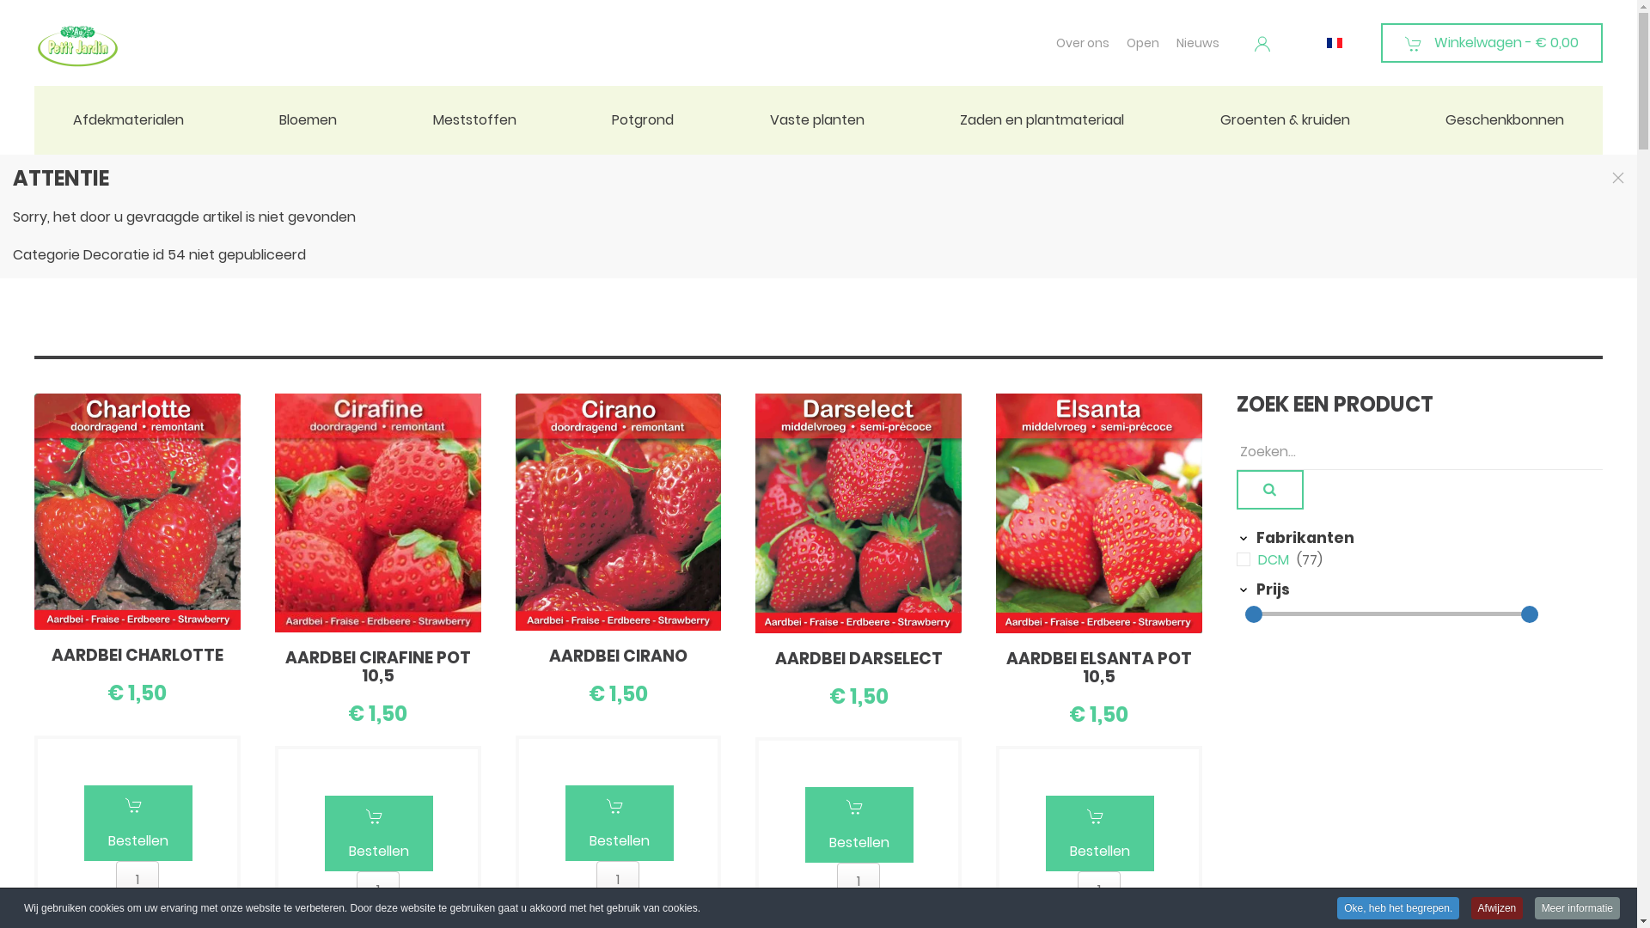  Describe the element at coordinates (619, 841) in the screenshot. I see `Bestellen` at that location.